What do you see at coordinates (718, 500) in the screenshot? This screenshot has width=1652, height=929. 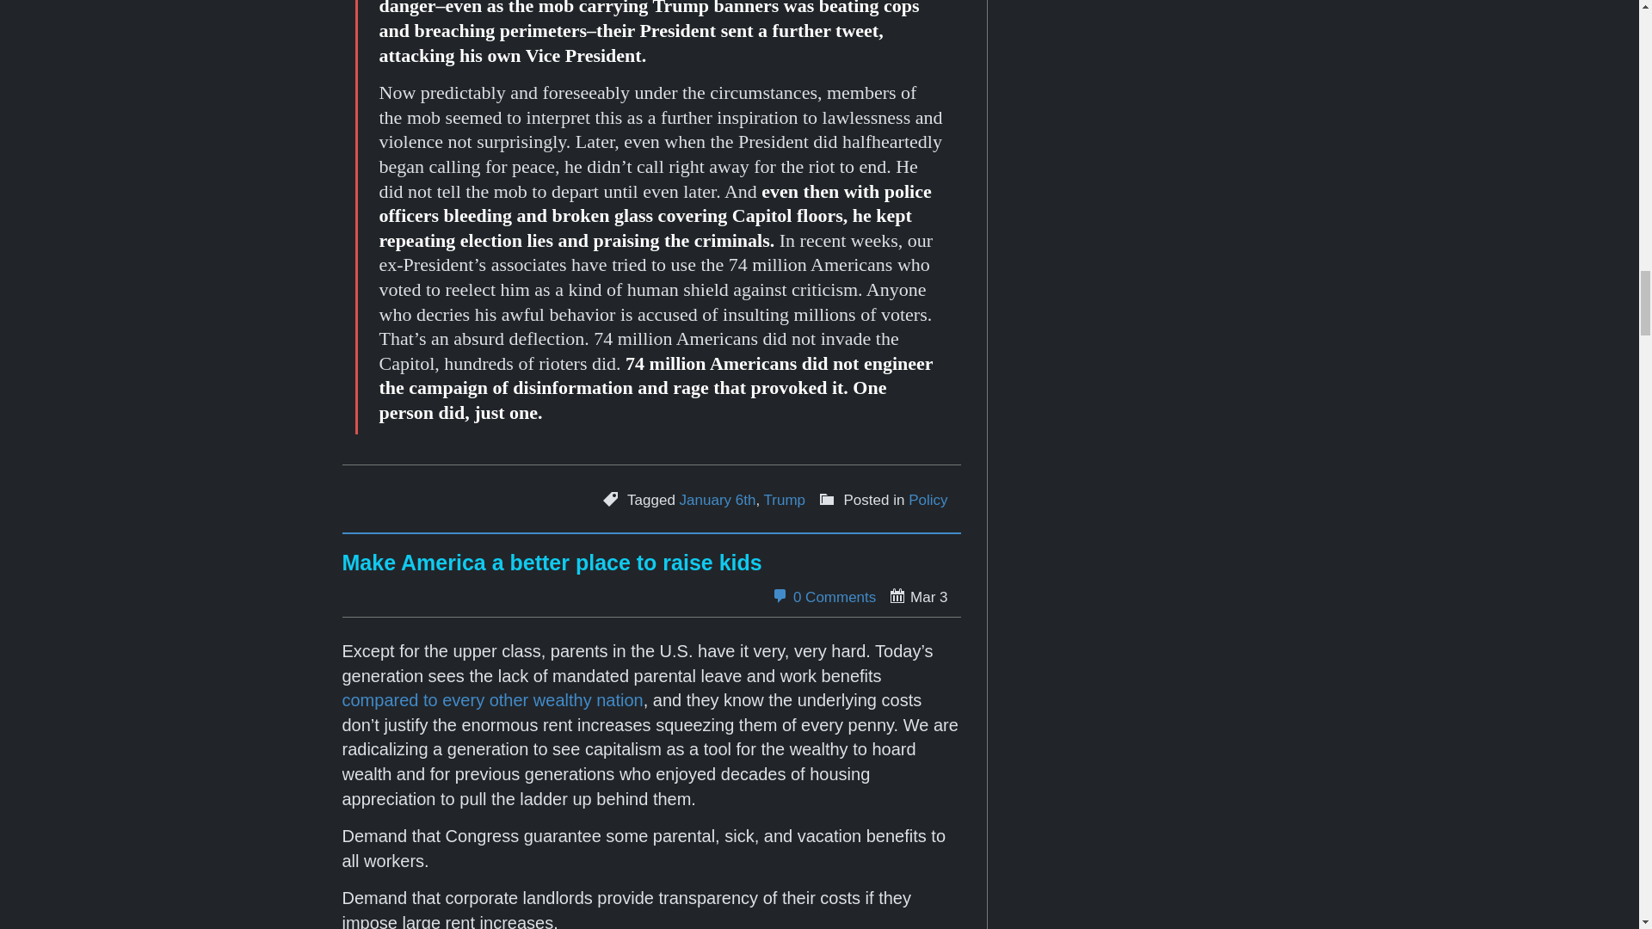 I see `January 6th` at bounding box center [718, 500].